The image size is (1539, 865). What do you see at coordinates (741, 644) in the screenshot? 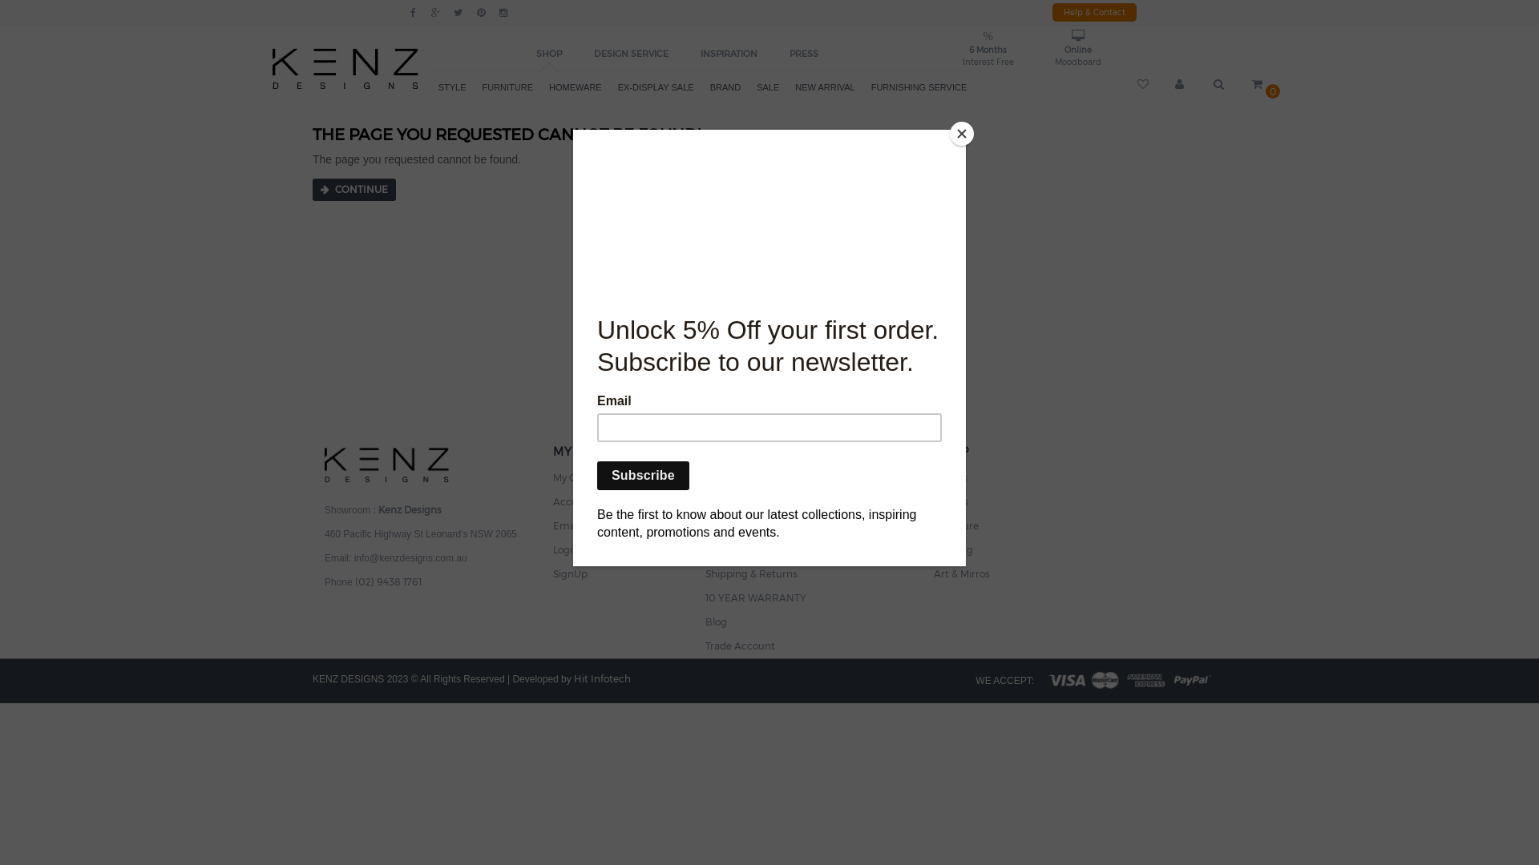
I see `Trade Account` at bounding box center [741, 644].